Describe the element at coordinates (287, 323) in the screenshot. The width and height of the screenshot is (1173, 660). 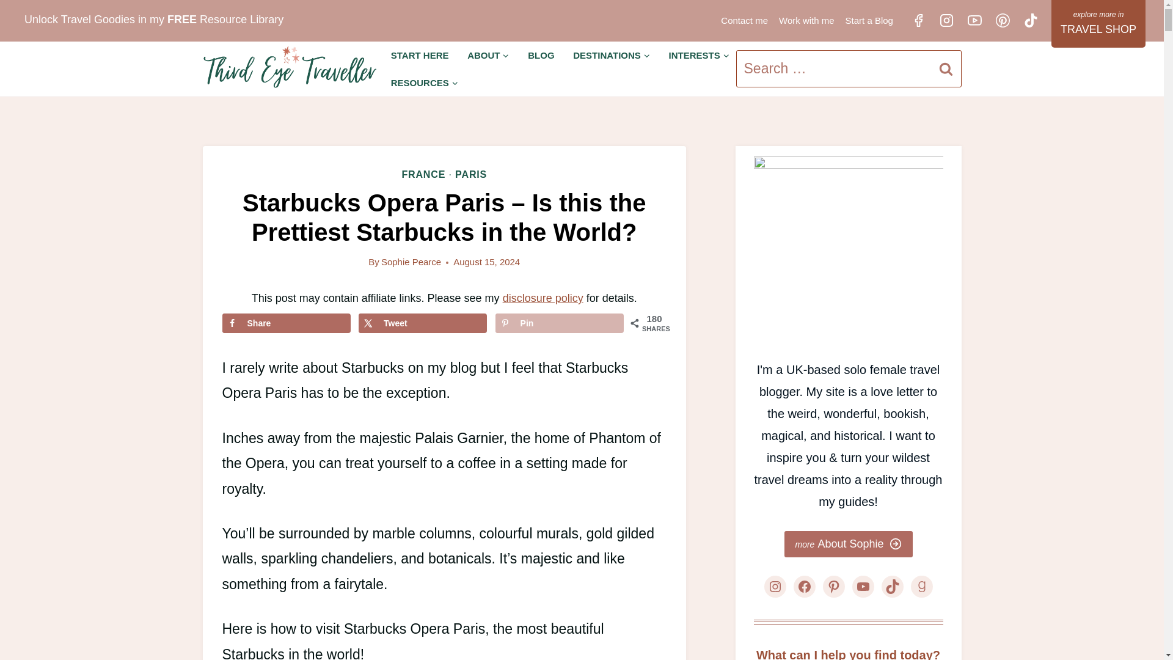
I see `Share on Facebook` at that location.